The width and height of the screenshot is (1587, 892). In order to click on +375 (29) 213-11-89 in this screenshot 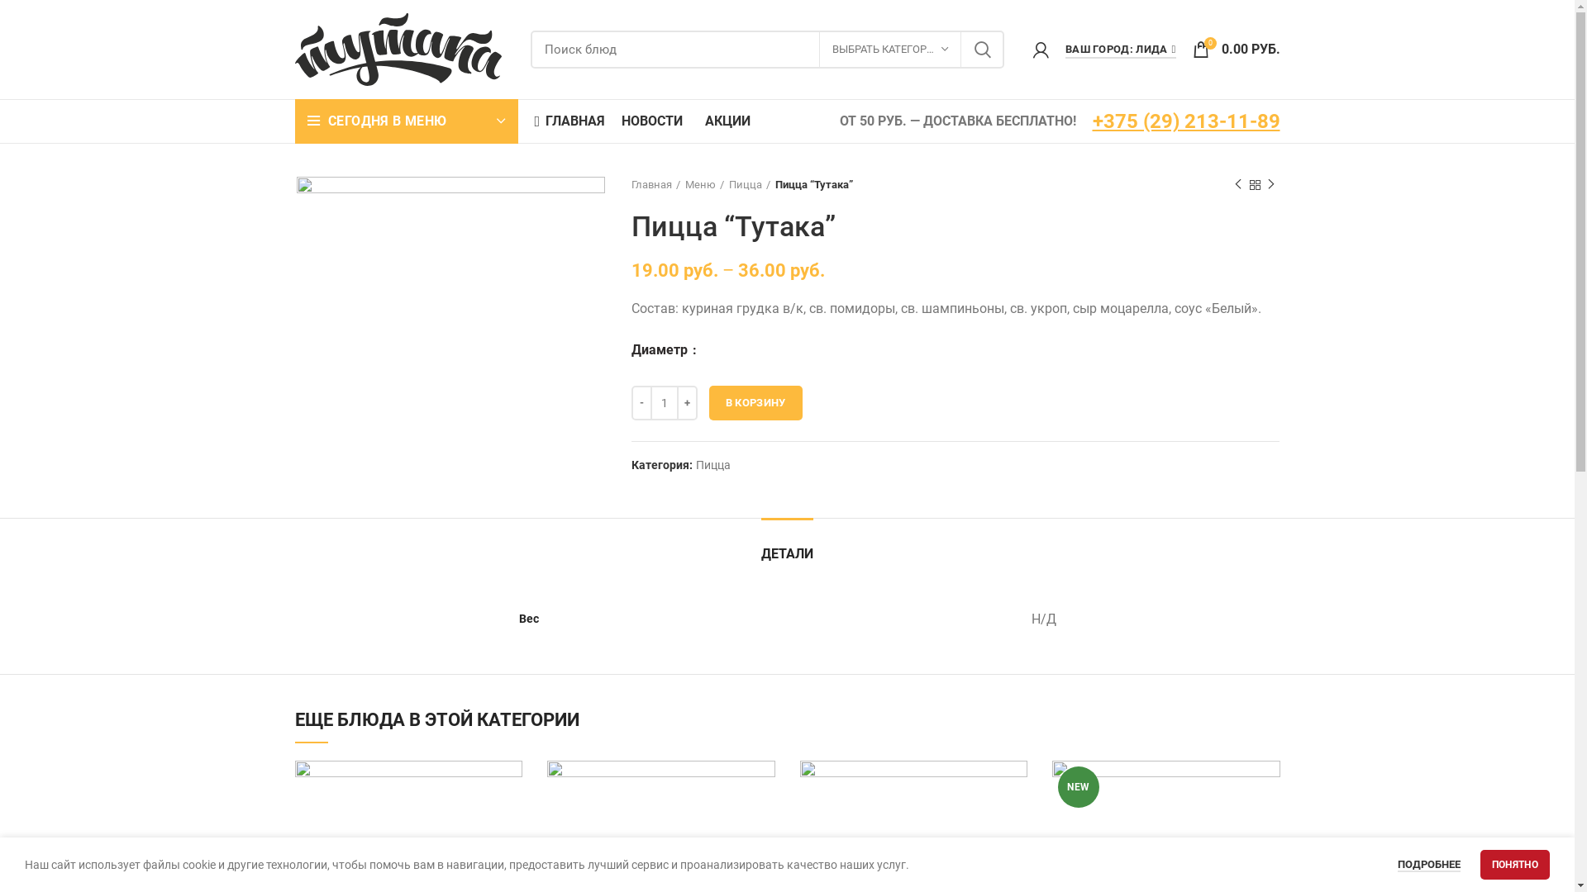, I will do `click(1187, 121)`.